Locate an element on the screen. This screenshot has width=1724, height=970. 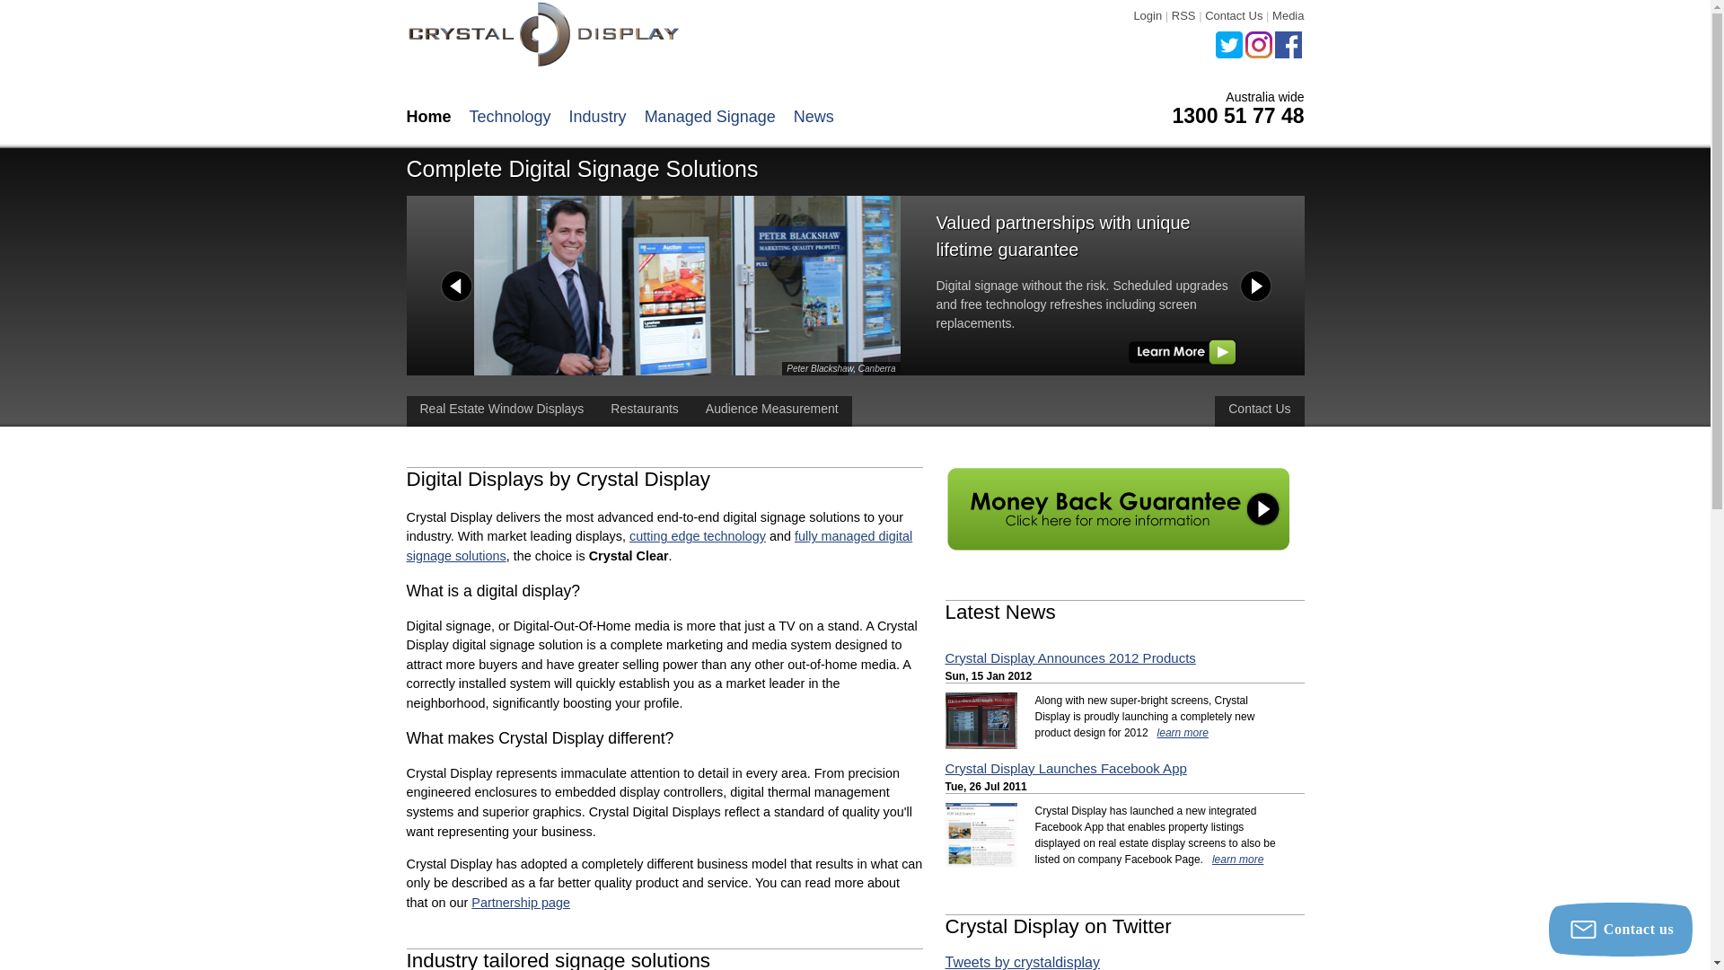
Managed Signage is located at coordinates (710, 117).